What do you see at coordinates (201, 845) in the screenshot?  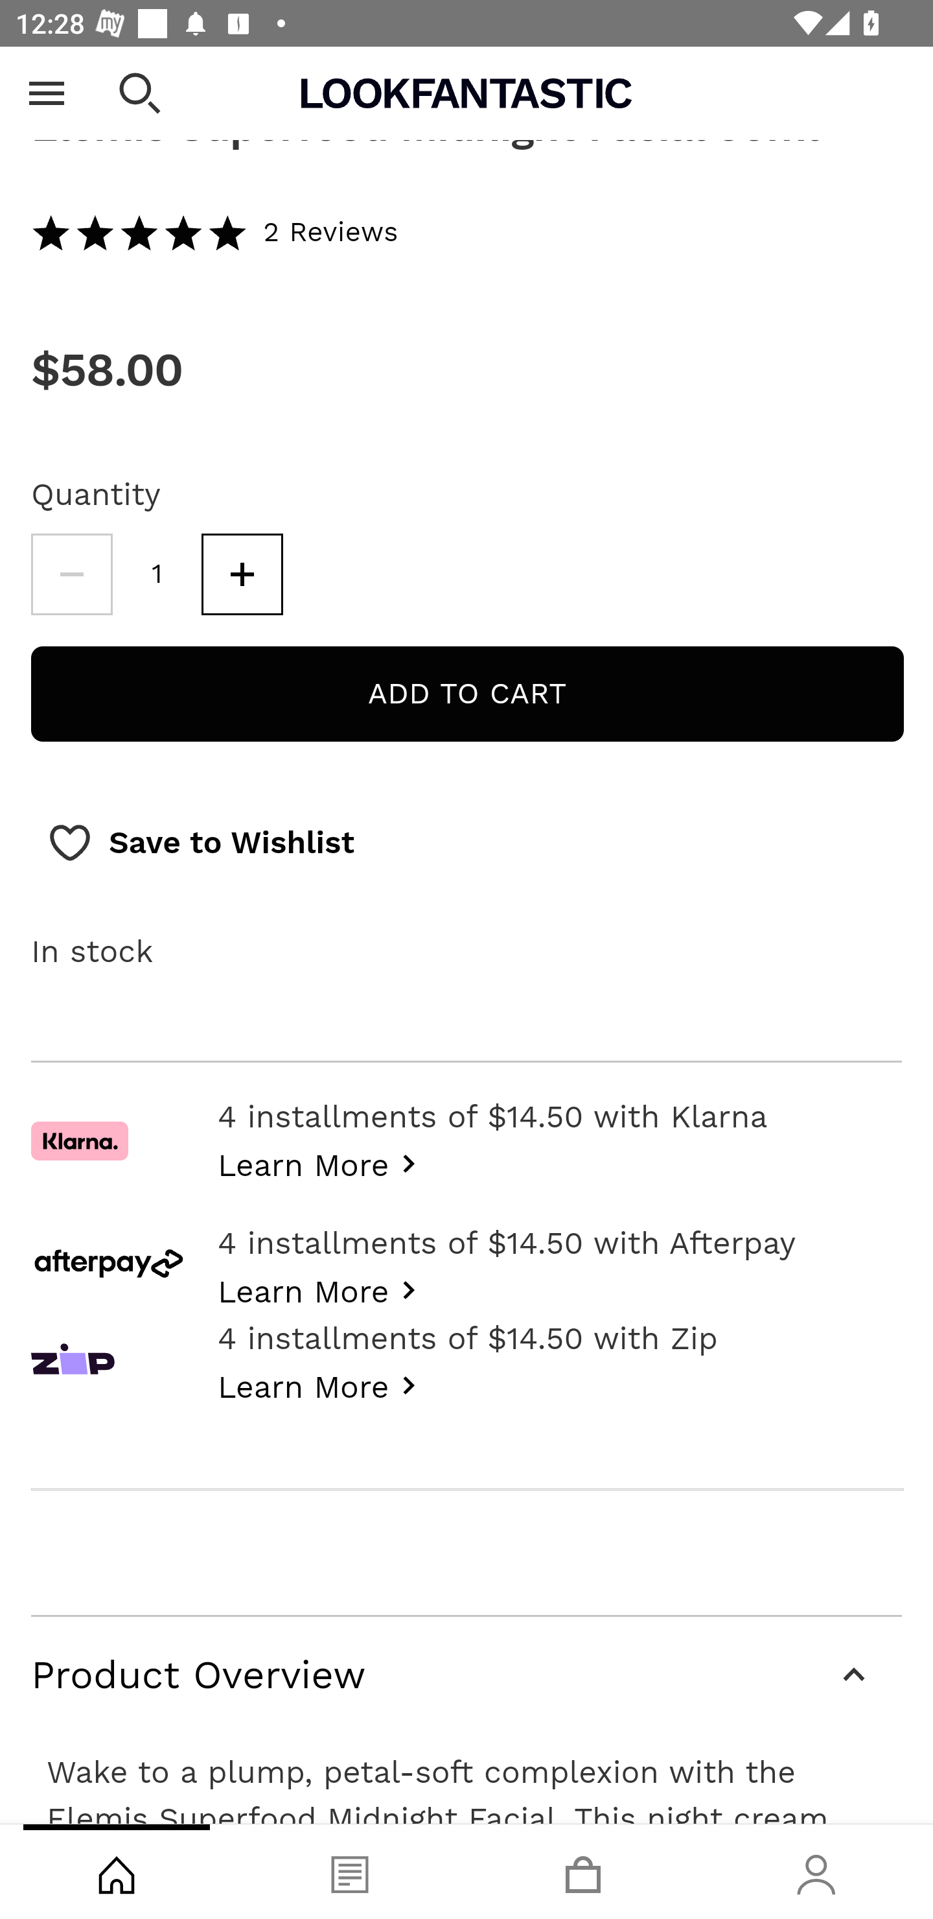 I see `Save to Wishlist` at bounding box center [201, 845].